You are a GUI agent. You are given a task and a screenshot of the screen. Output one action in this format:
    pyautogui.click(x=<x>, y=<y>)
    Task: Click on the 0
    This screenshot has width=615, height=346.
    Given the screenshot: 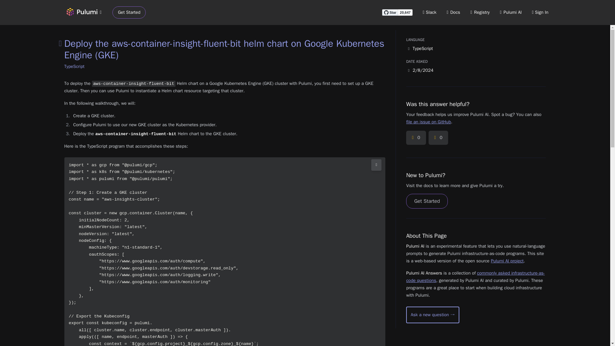 What is the action you would take?
    pyautogui.click(x=438, y=138)
    